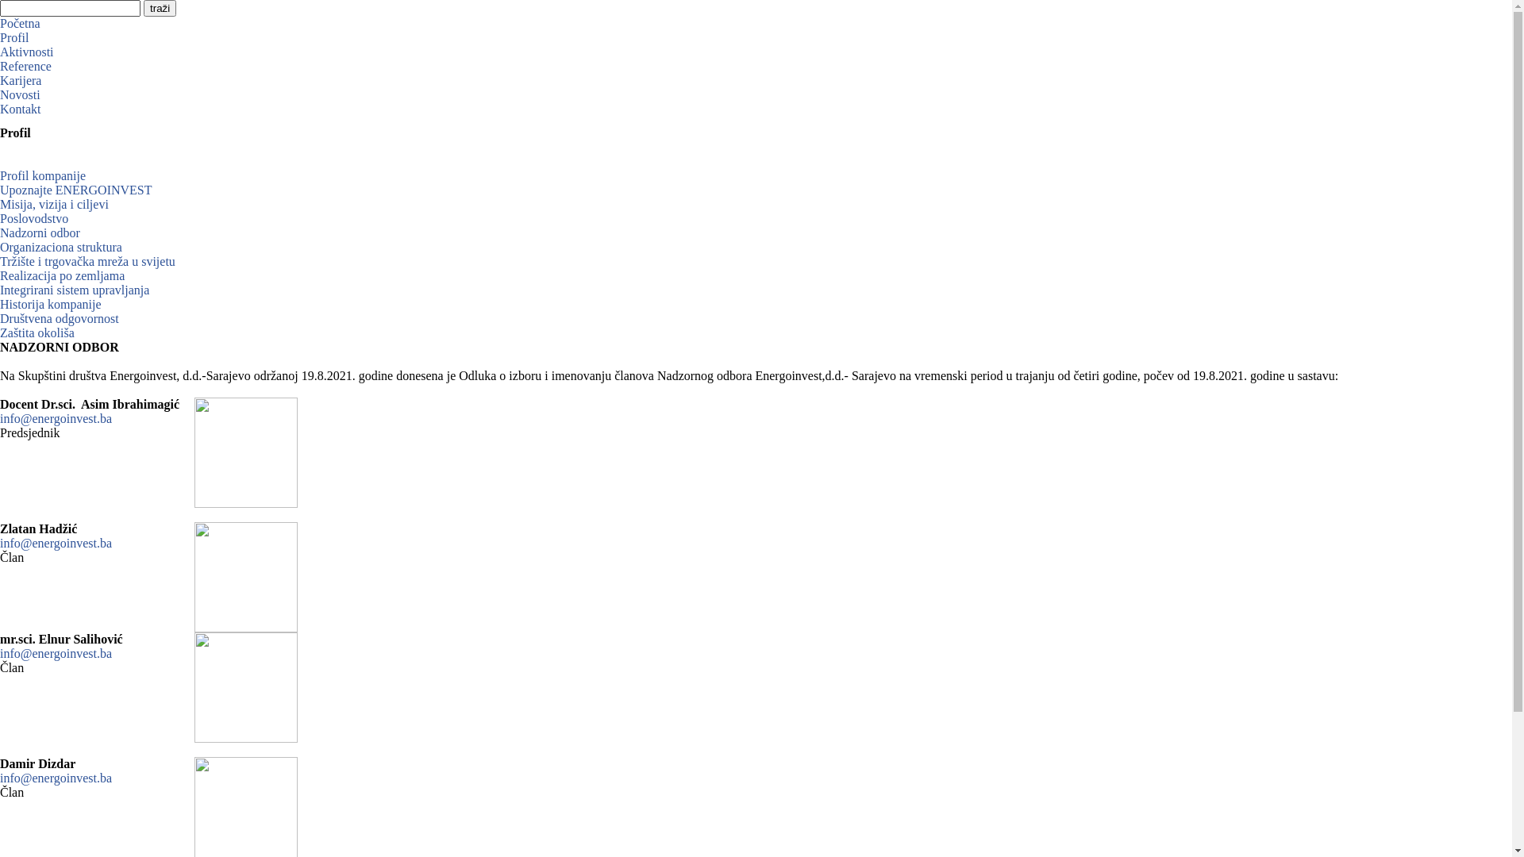 The width and height of the screenshot is (1524, 857). Describe the element at coordinates (61, 248) in the screenshot. I see `Organizaciona struktura` at that location.